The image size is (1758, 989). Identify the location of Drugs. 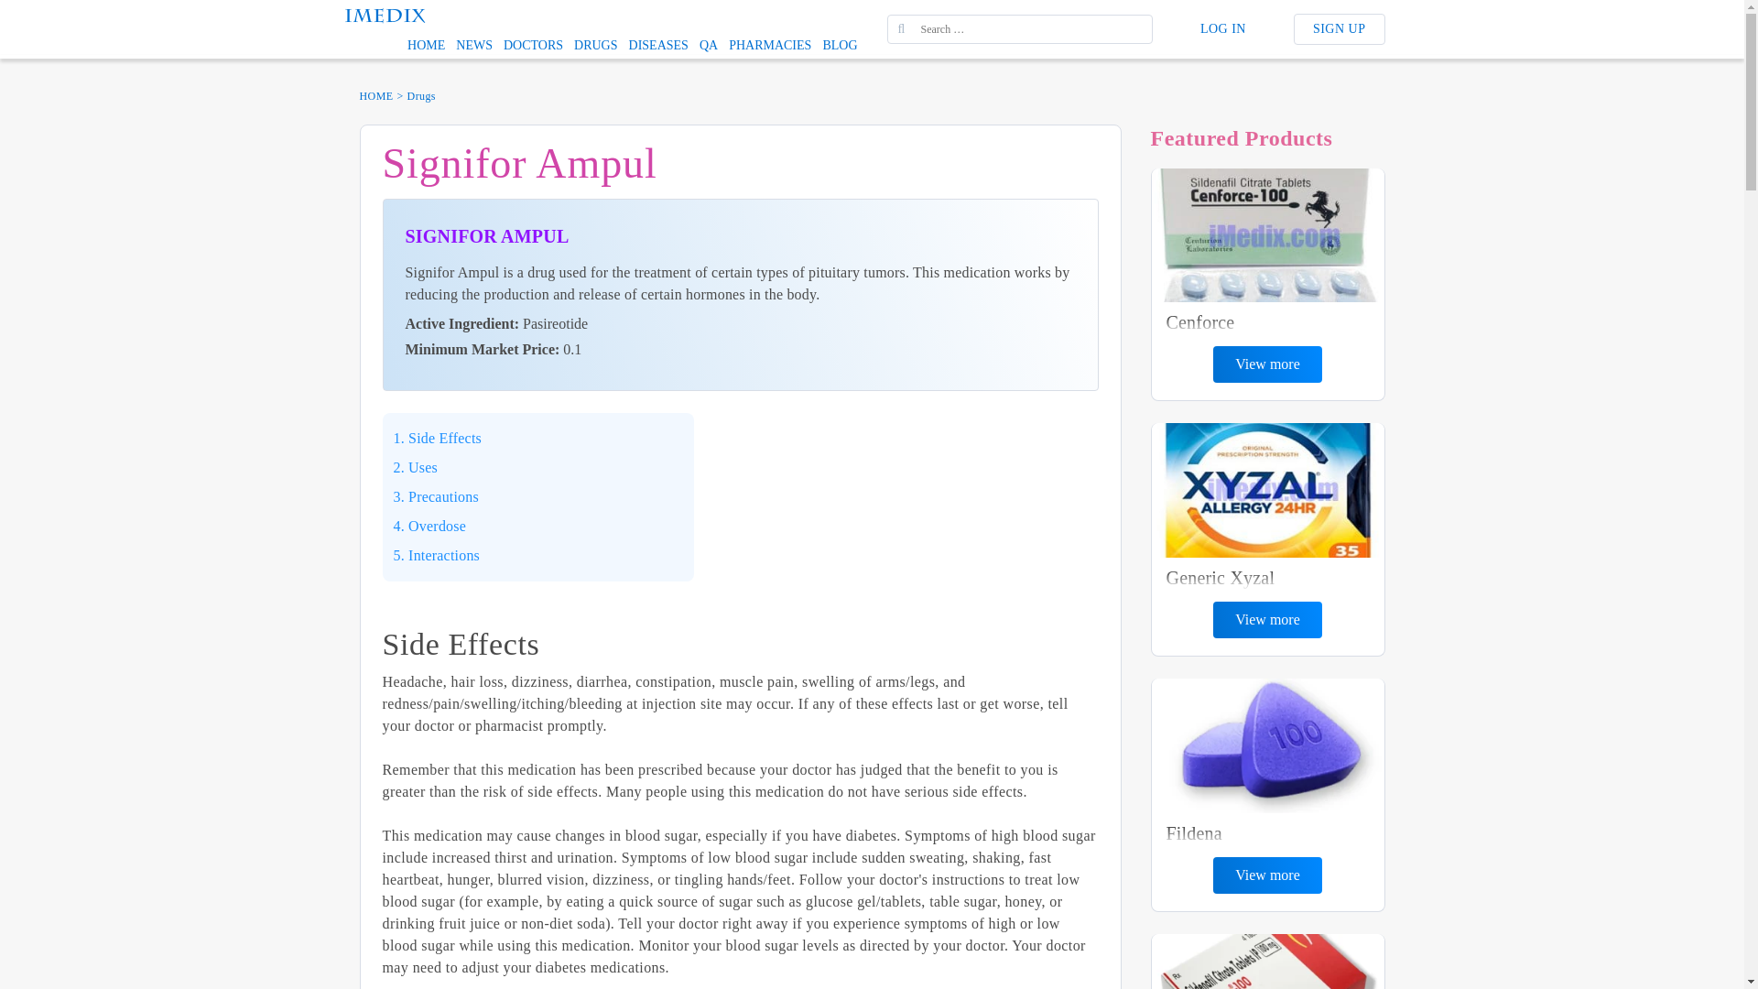
(421, 95).